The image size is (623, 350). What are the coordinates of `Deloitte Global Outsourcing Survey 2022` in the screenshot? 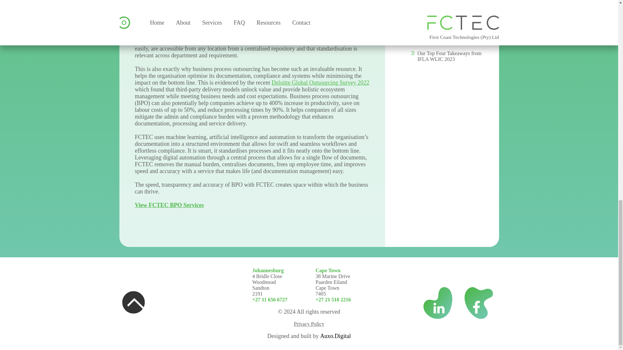 It's located at (321, 82).